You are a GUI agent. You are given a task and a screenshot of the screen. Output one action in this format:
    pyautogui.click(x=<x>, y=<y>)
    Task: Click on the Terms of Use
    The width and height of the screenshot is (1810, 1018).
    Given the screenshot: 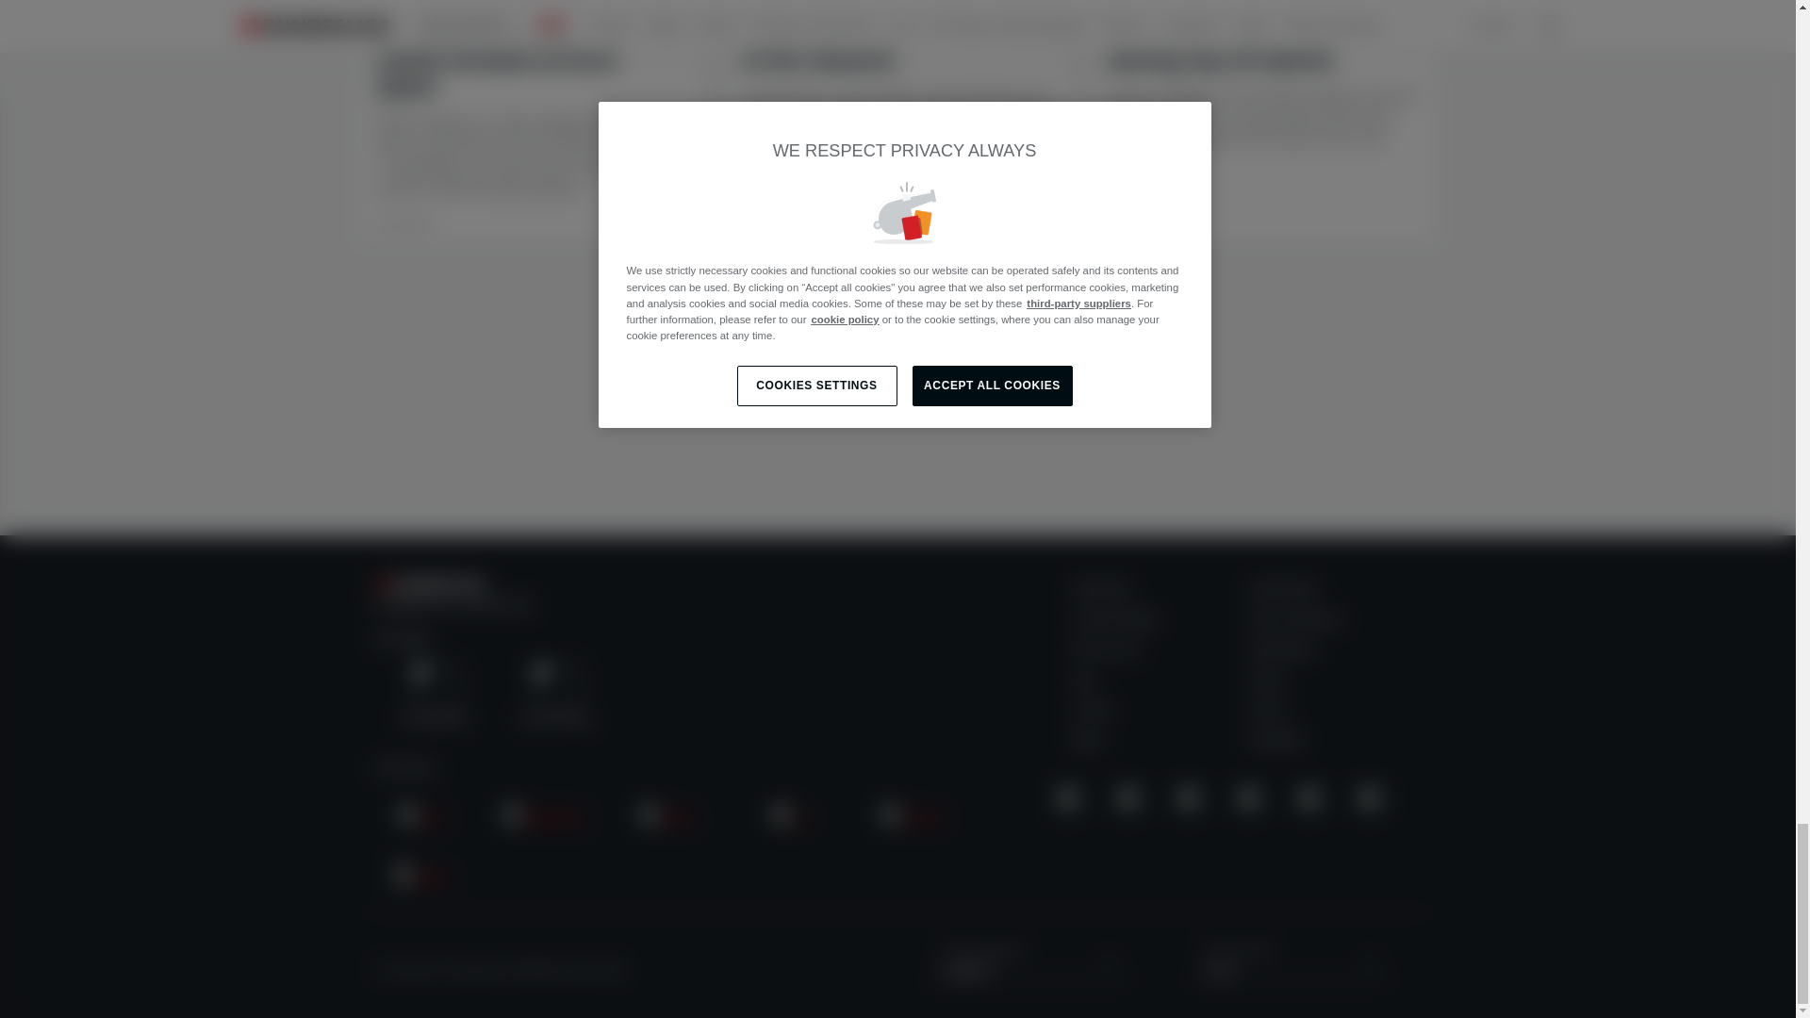 What is the action you would take?
    pyautogui.click(x=1107, y=649)
    